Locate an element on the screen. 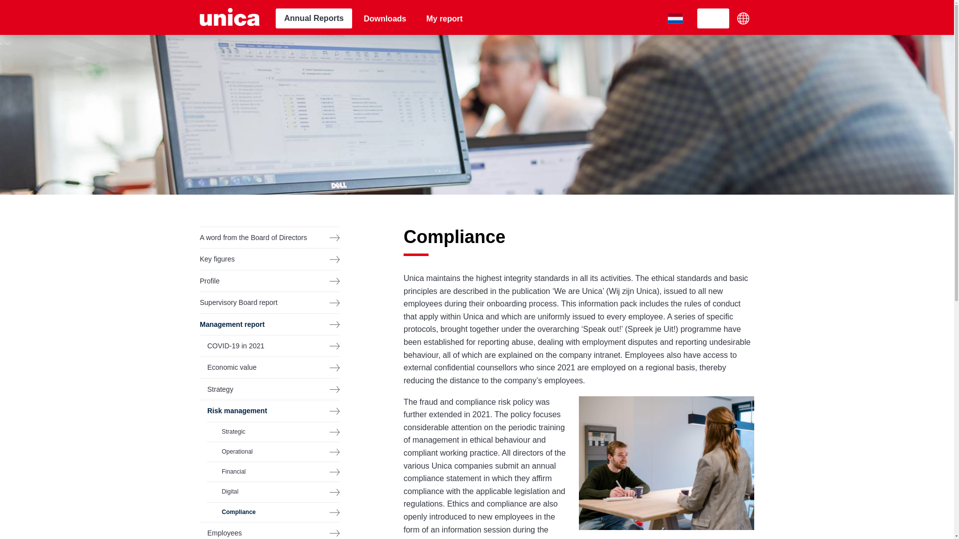  Digital is located at coordinates (273, 492).